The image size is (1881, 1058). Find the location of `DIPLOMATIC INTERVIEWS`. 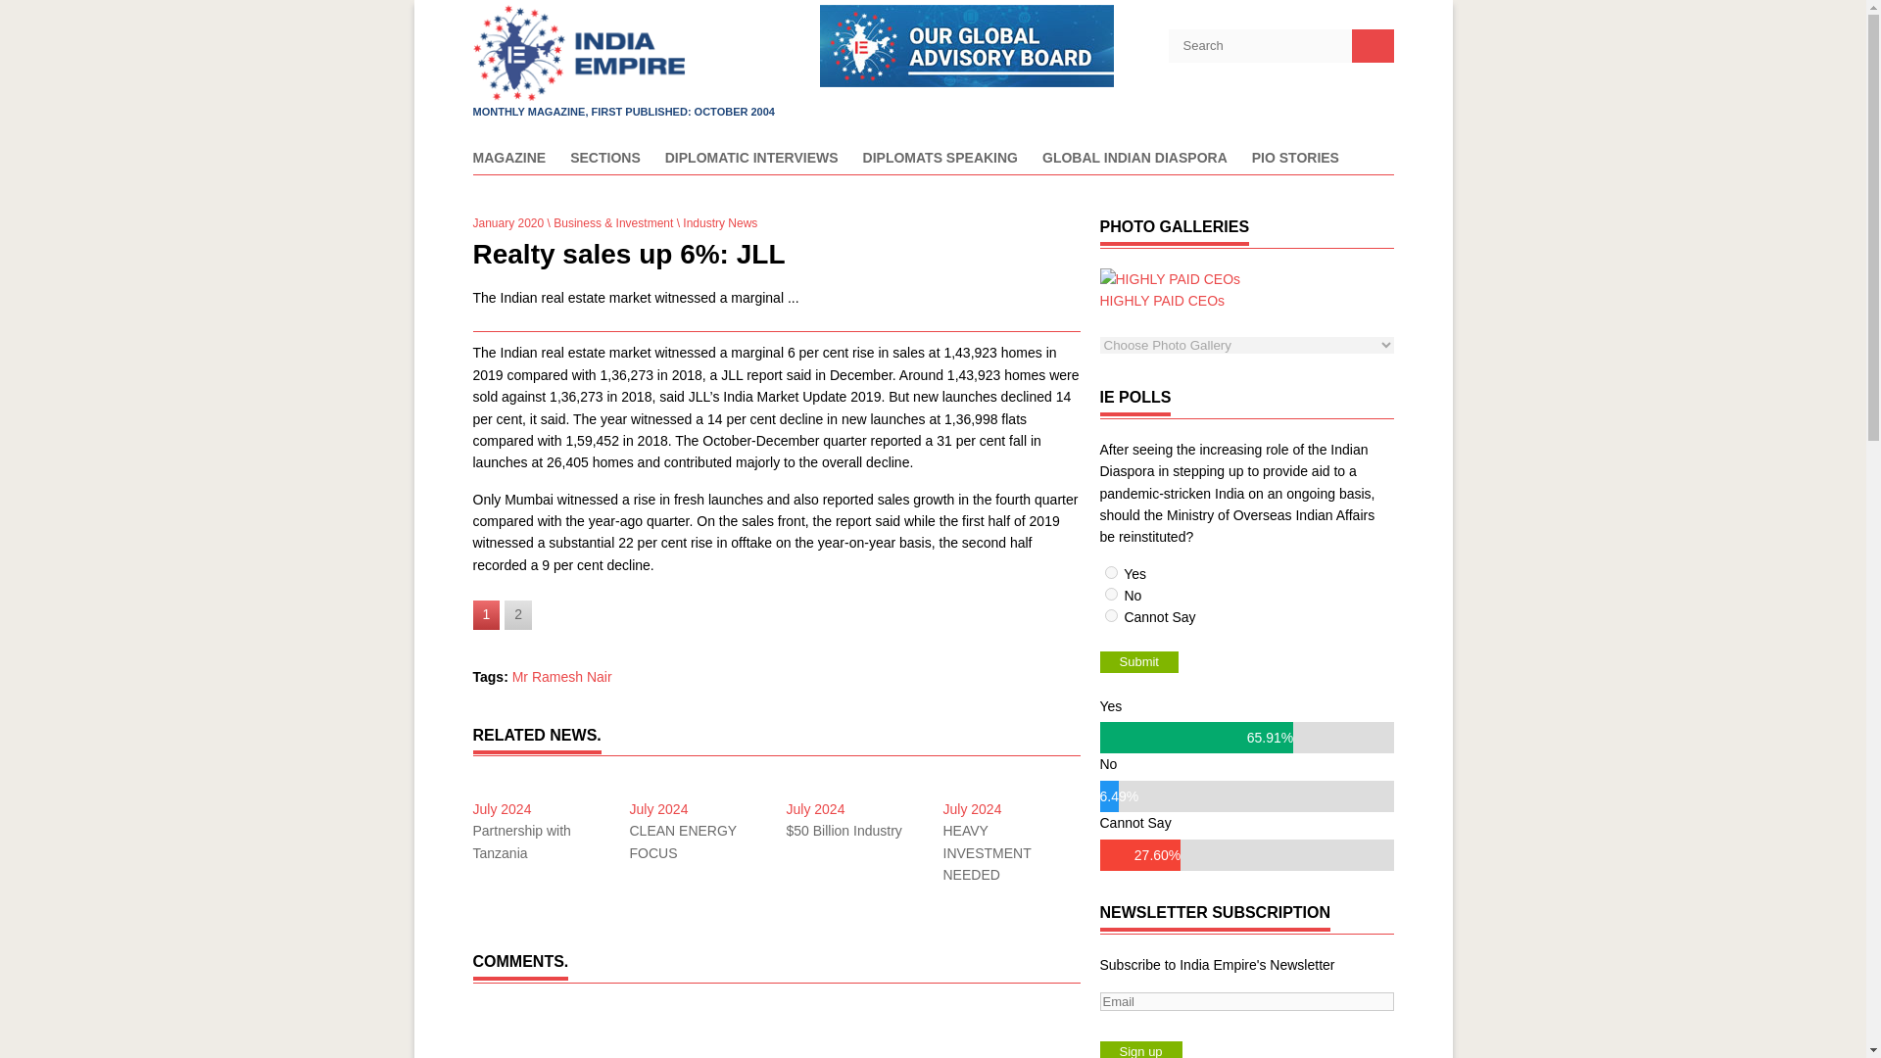

DIPLOMATIC INTERVIEWS is located at coordinates (752, 163).